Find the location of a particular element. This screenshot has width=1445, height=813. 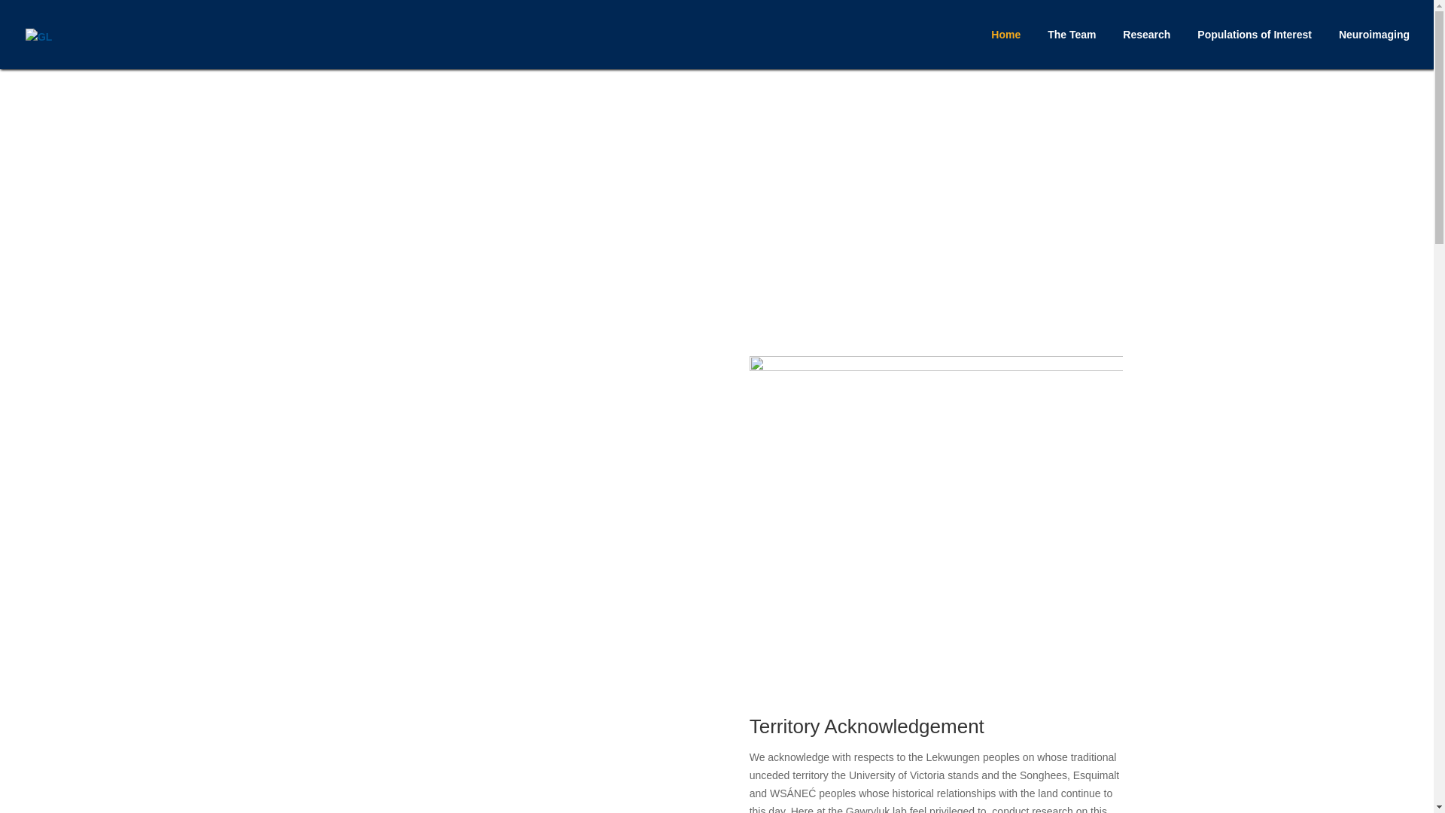

The Team is located at coordinates (1072, 48).